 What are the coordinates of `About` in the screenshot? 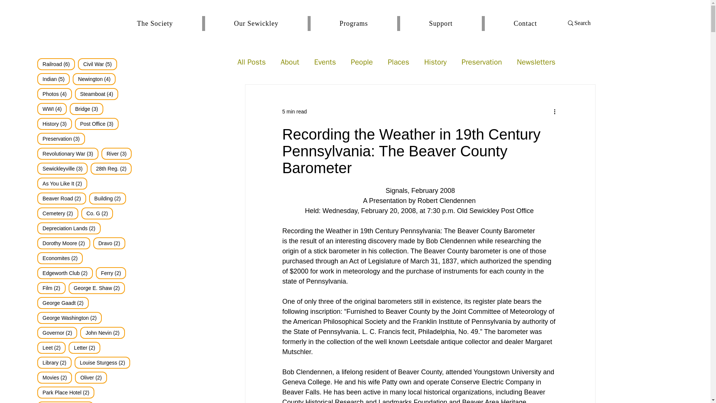 It's located at (290, 62).